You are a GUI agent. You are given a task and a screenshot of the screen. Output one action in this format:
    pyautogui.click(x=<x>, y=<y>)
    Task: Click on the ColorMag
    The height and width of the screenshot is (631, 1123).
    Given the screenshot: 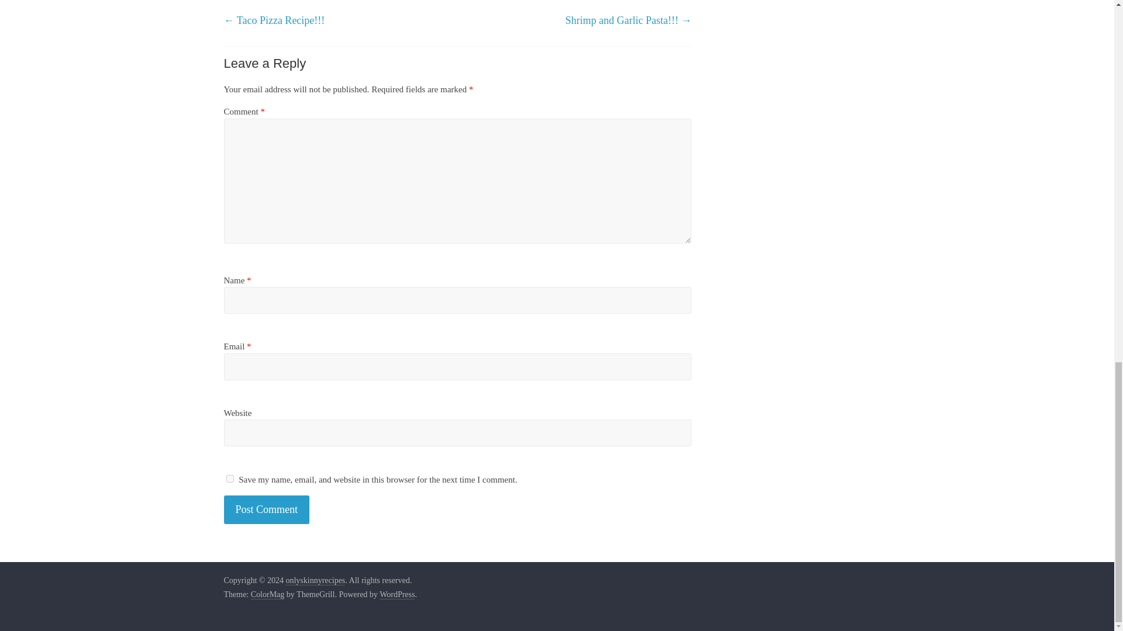 What is the action you would take?
    pyautogui.click(x=268, y=595)
    